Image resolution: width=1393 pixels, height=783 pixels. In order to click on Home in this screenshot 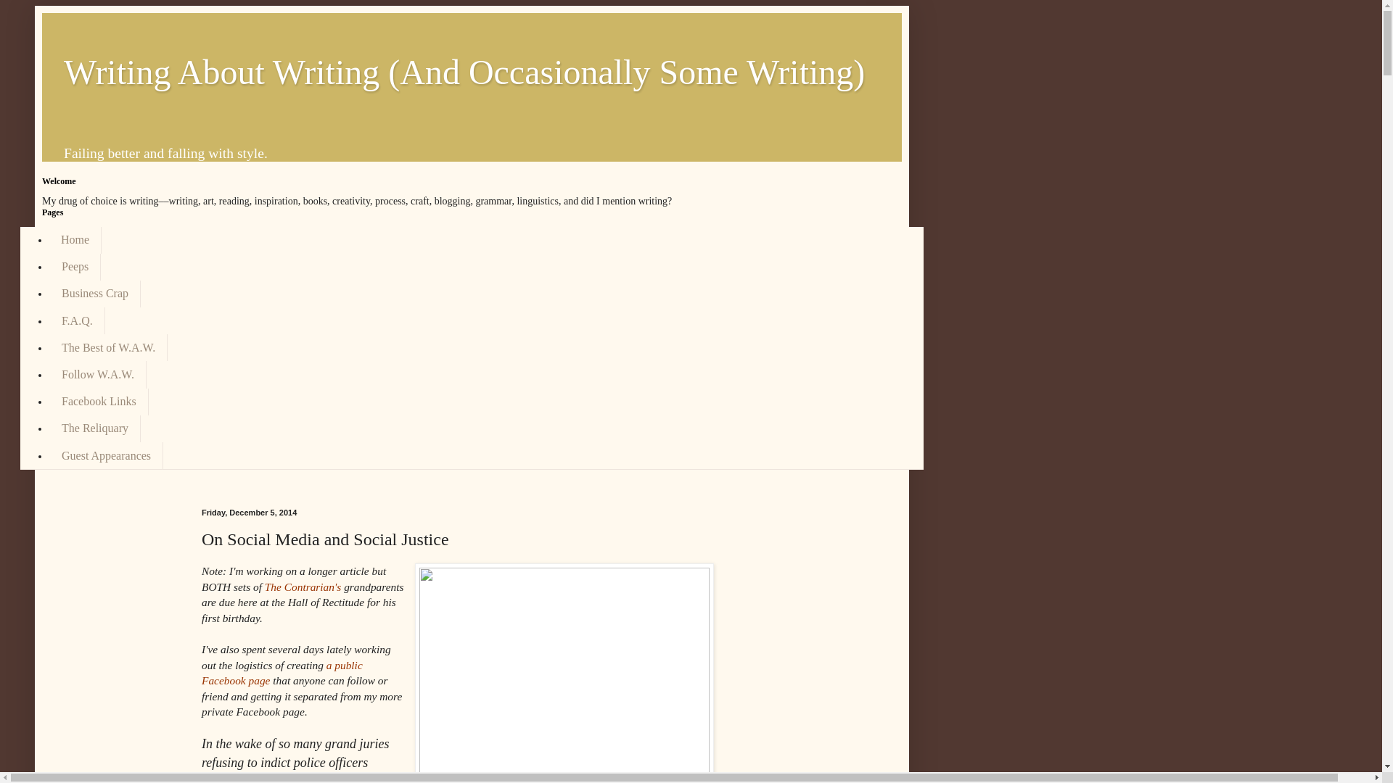, I will do `click(75, 239)`.